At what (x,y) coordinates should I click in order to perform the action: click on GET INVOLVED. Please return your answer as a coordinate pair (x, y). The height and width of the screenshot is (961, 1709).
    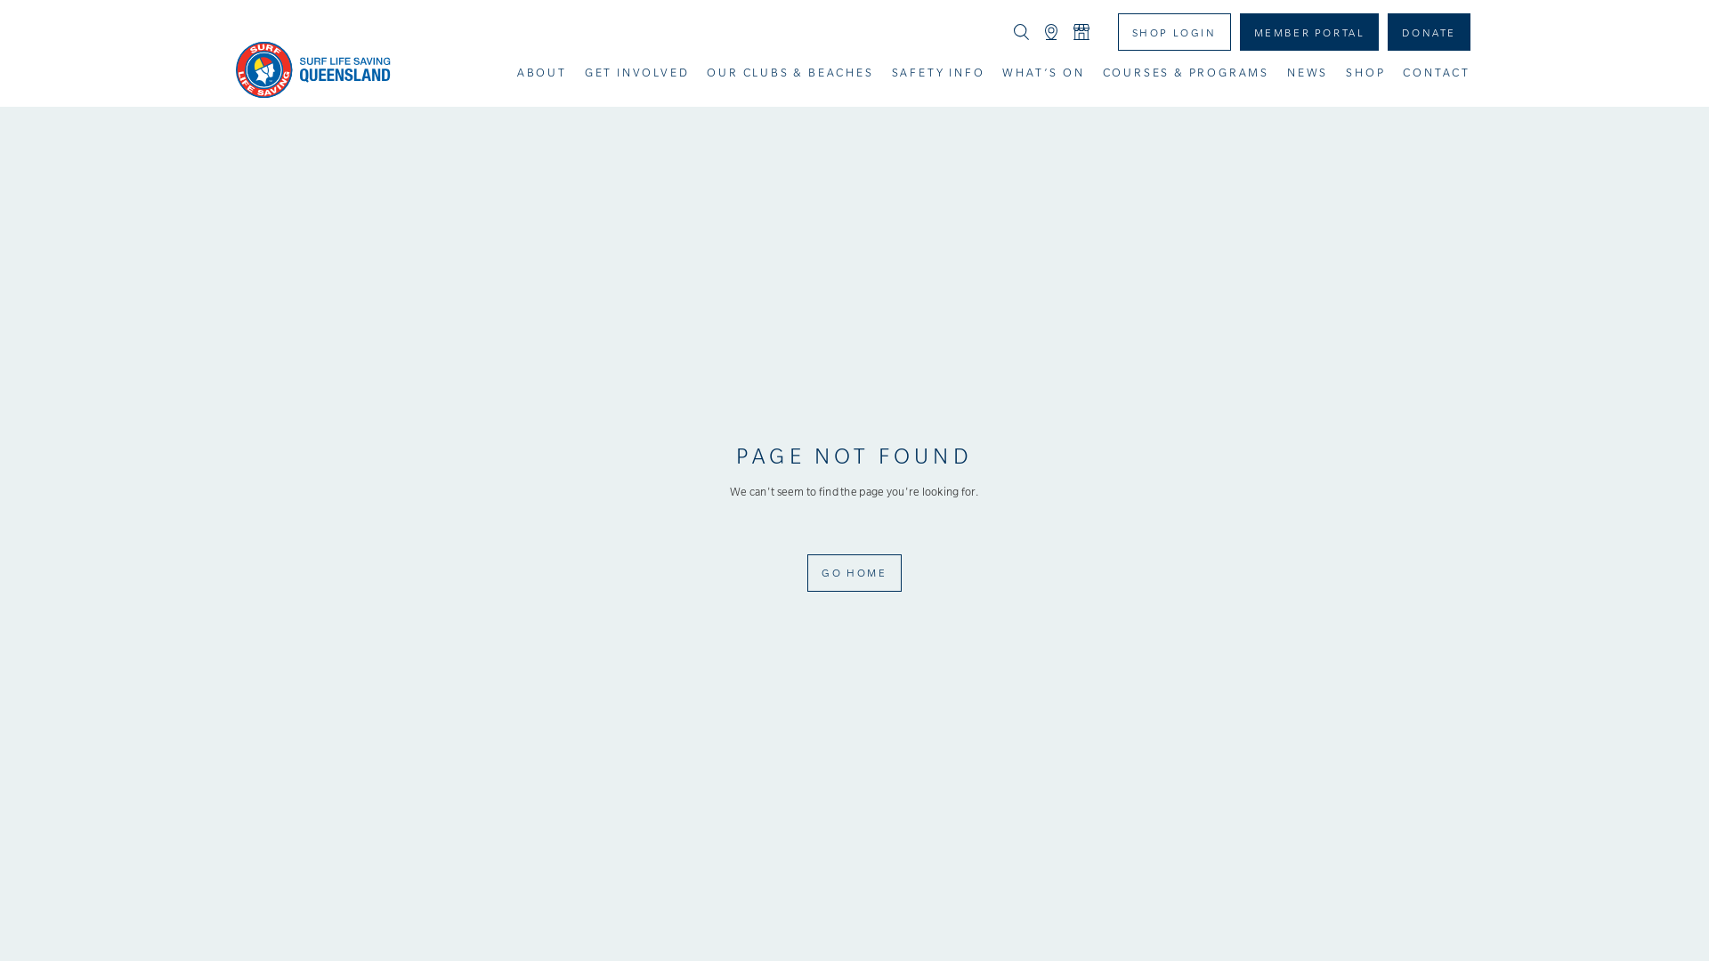
    Looking at the image, I should click on (637, 73).